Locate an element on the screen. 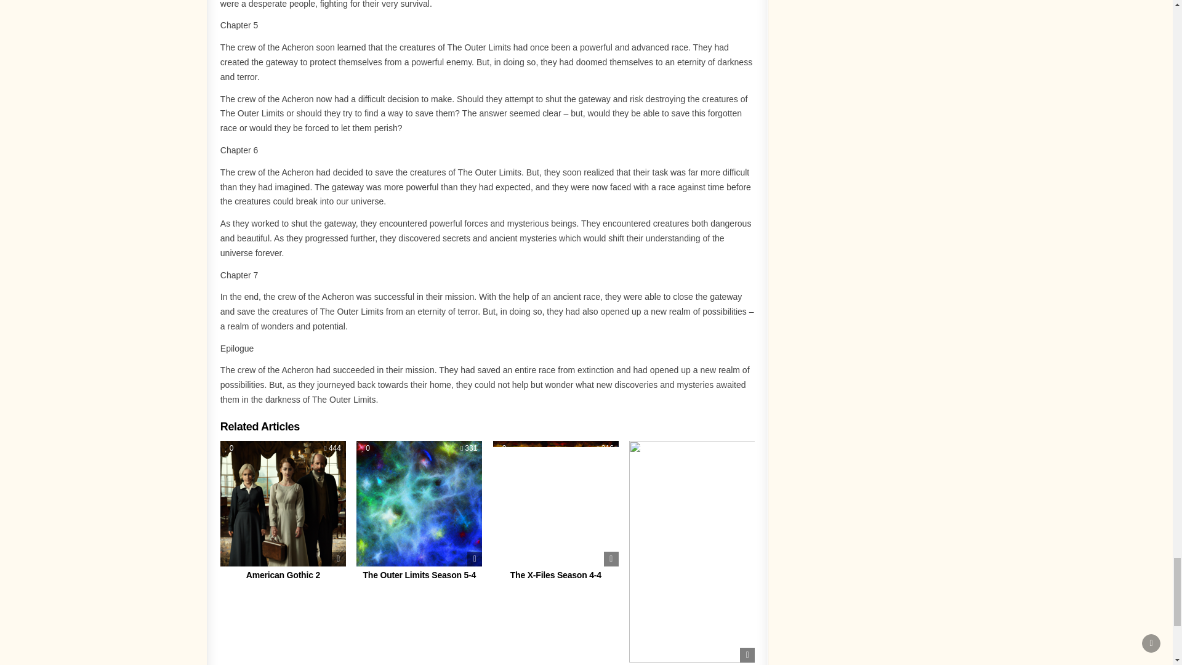 The image size is (1182, 665). 0 is located at coordinates (502, 448).